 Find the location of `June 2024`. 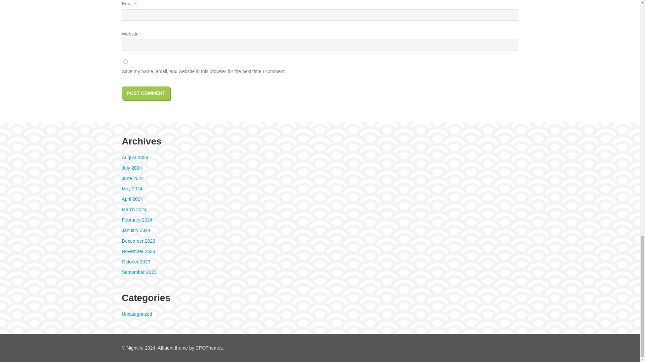

June 2024 is located at coordinates (132, 178).